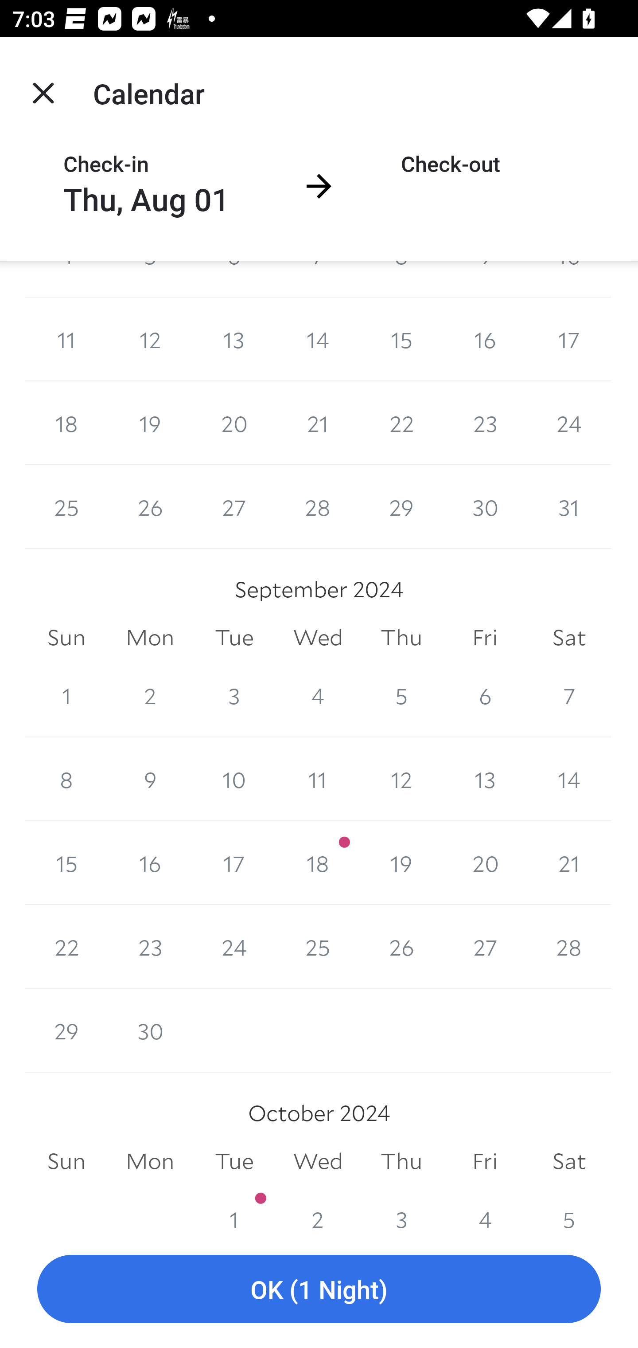 This screenshot has height=1348, width=638. I want to click on 13 13 September 2024, so click(485, 779).